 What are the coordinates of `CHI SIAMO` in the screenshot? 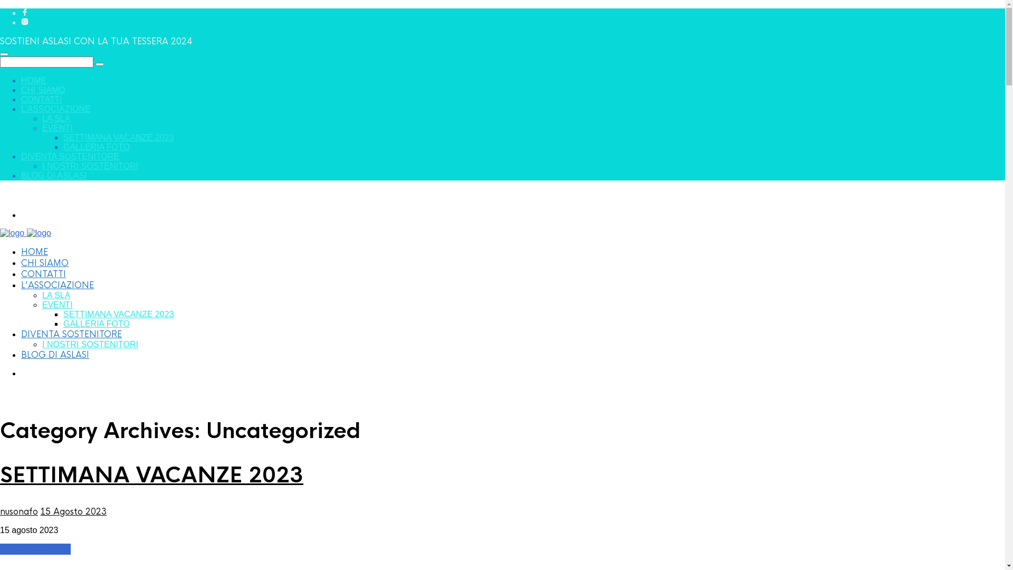 It's located at (45, 263).